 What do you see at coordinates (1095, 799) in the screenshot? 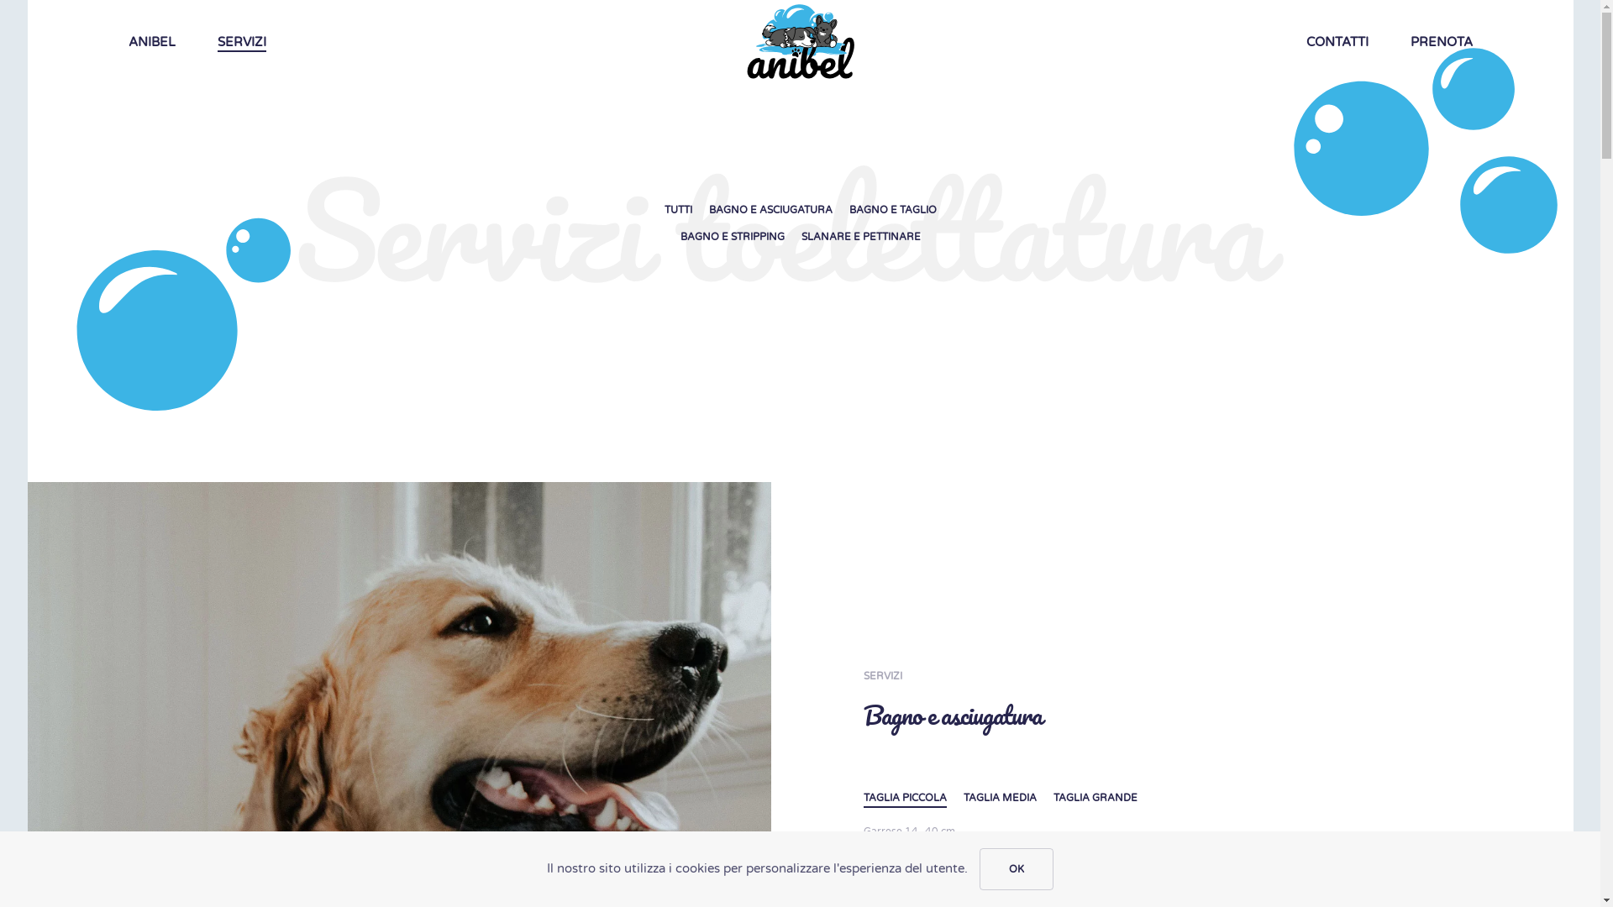
I see `TAGLIA GRANDE` at bounding box center [1095, 799].